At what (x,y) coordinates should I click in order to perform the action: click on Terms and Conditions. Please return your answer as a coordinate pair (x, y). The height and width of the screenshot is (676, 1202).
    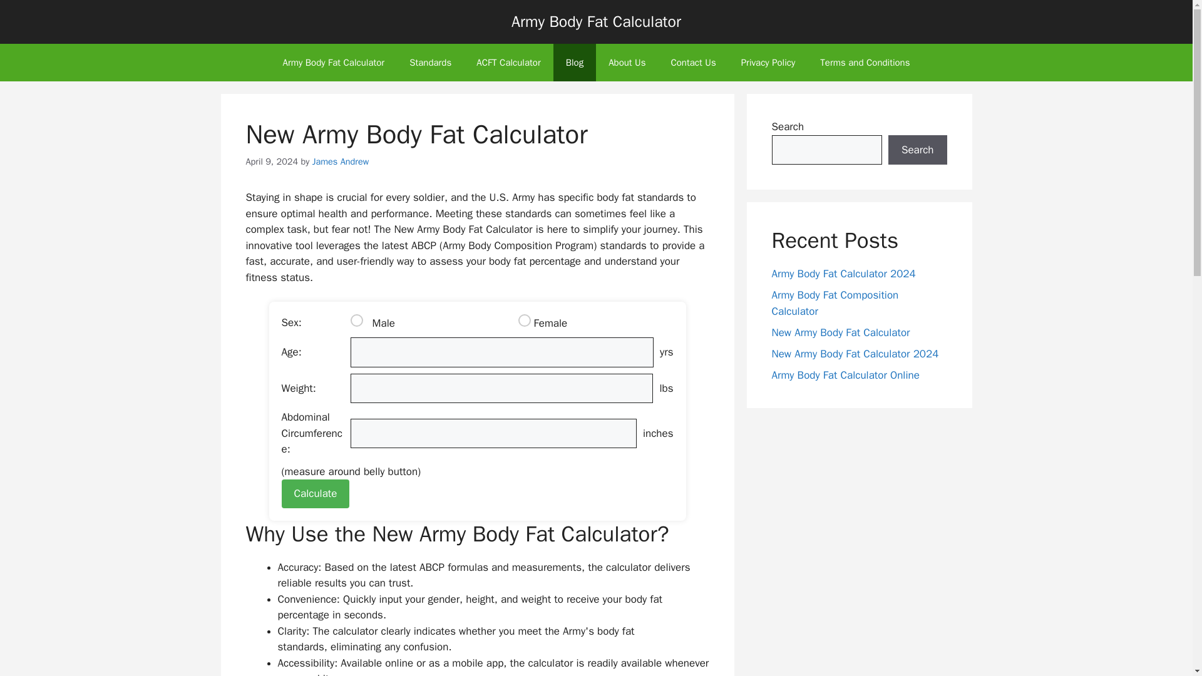
    Looking at the image, I should click on (865, 63).